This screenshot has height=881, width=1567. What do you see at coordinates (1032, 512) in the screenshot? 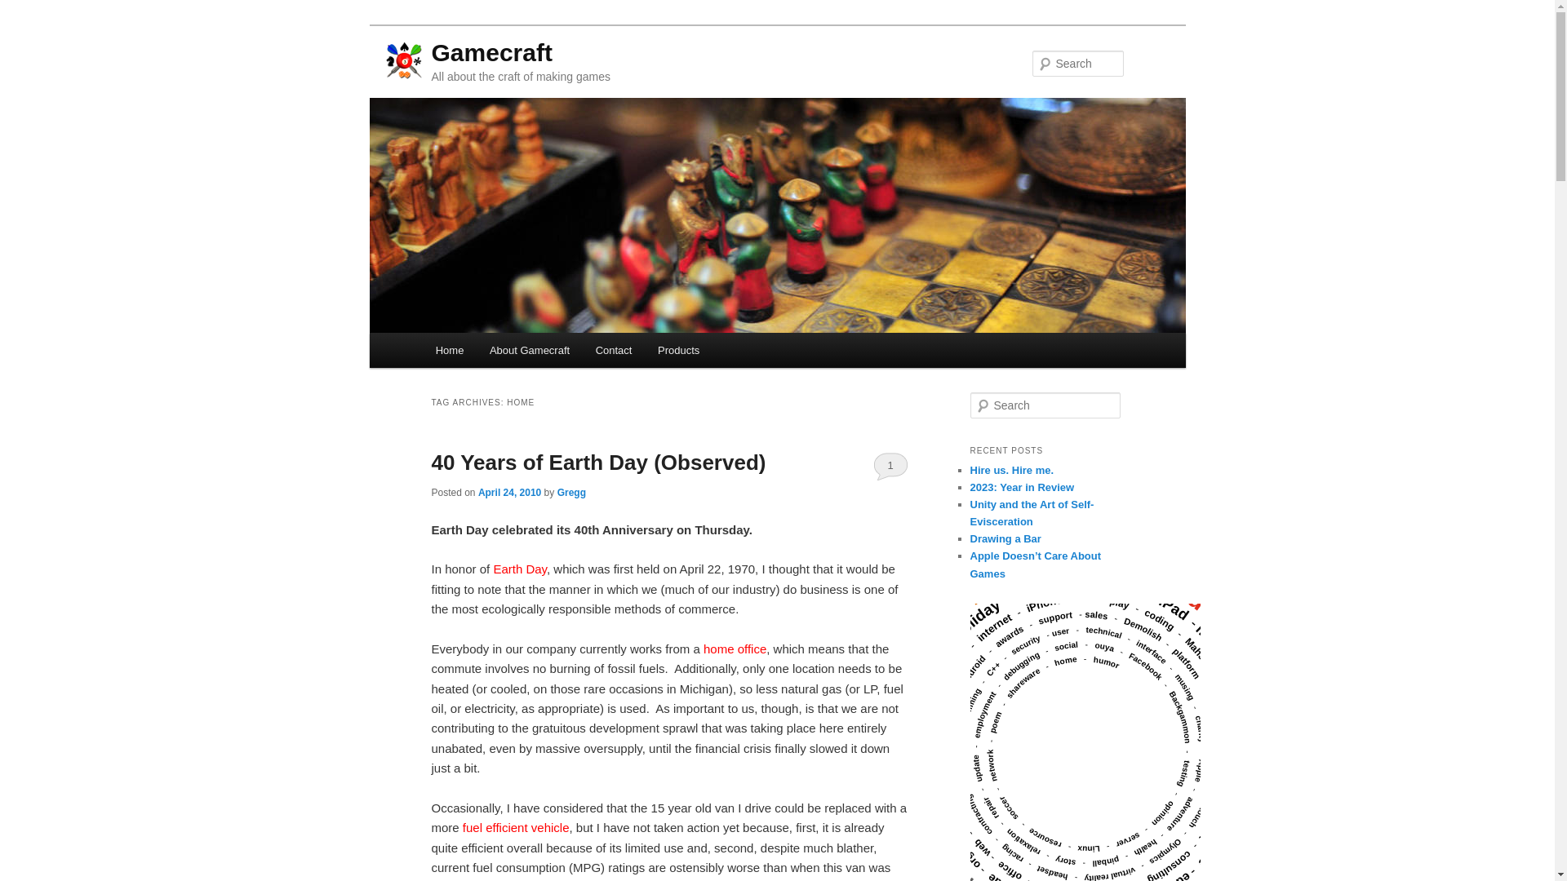
I see `Unity and the Art of Self-Evisceration` at bounding box center [1032, 512].